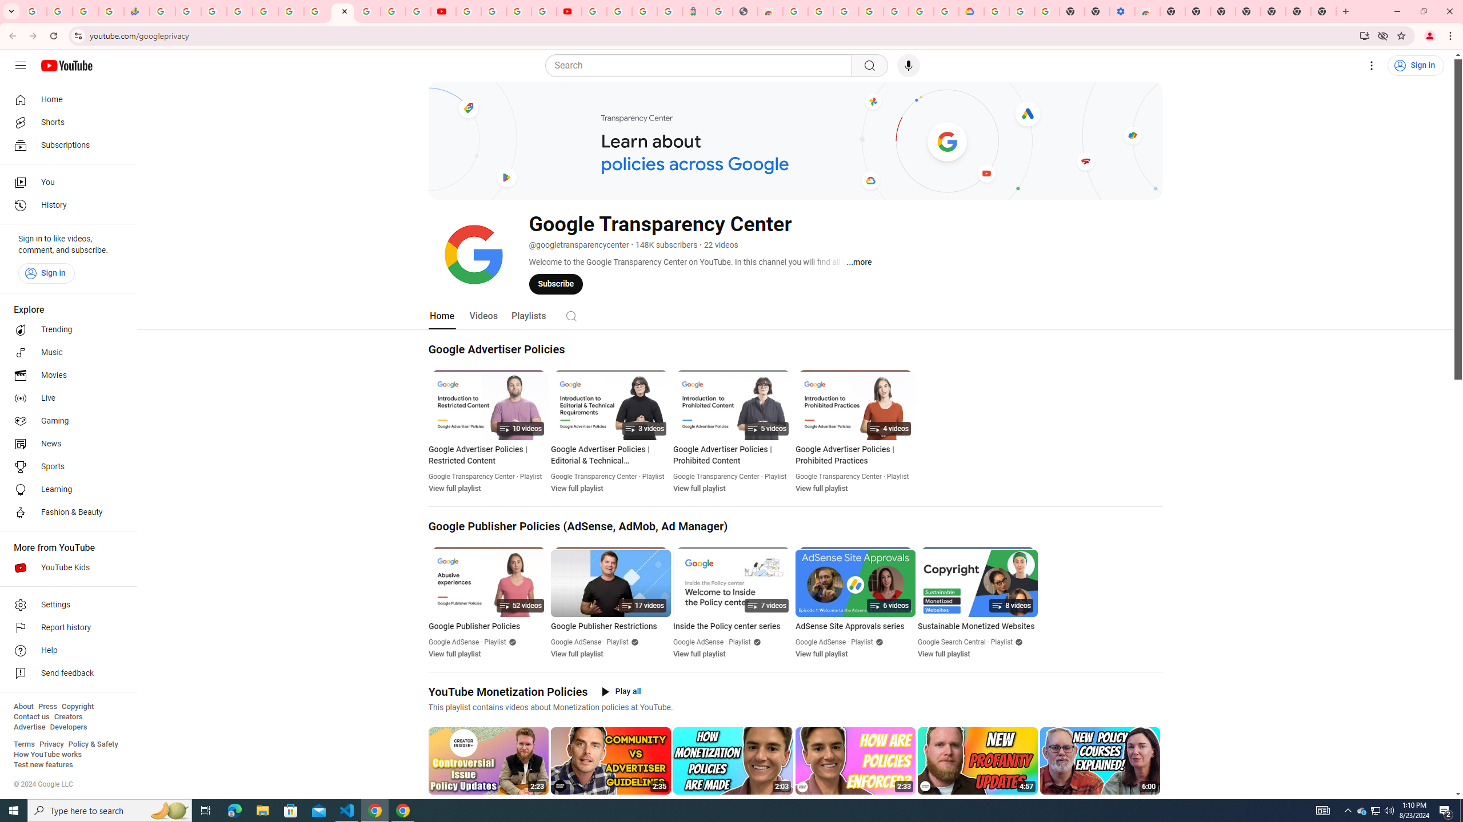 This screenshot has width=1463, height=822. I want to click on Report history, so click(65, 628).